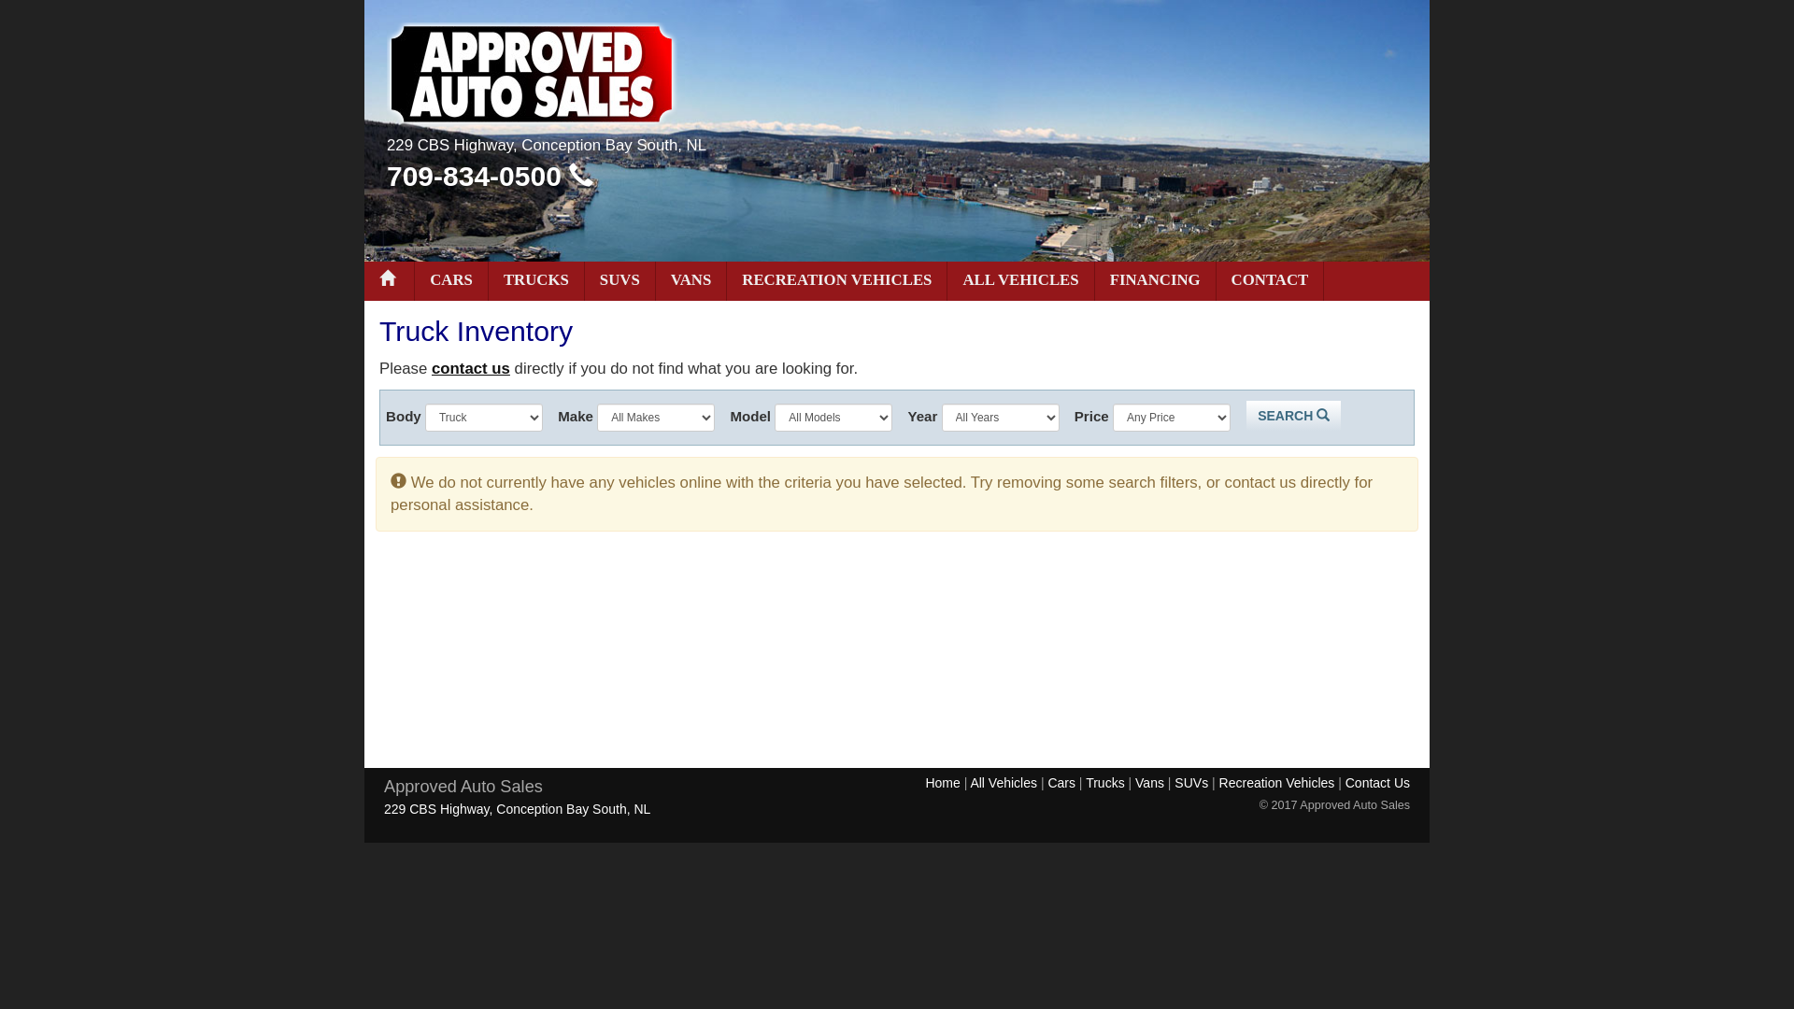  I want to click on Home, so click(947, 783).